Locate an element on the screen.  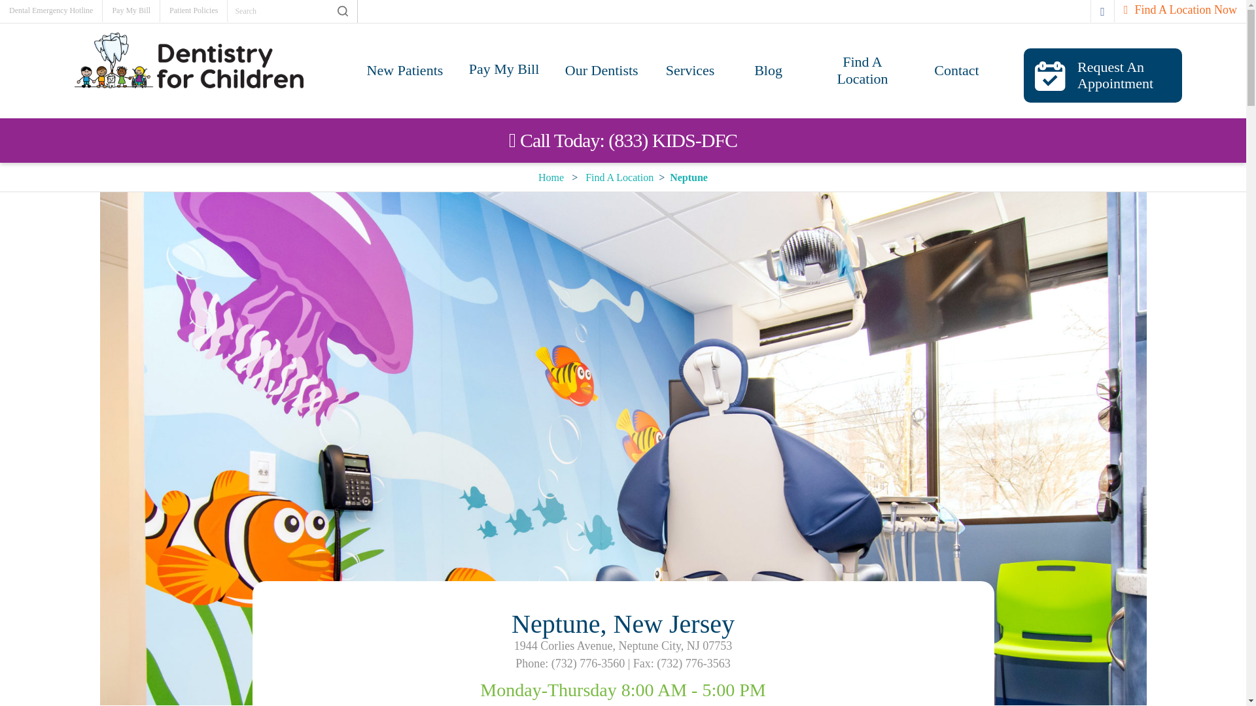
Services is located at coordinates (689, 75).